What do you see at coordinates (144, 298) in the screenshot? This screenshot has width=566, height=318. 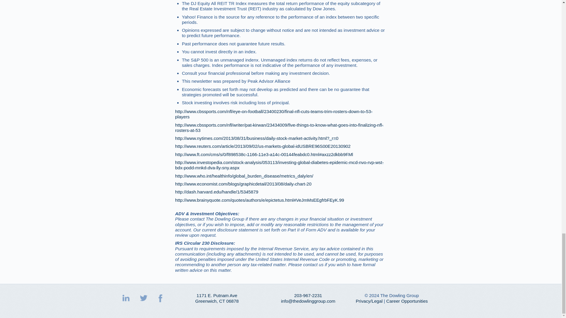 I see `Connect with The Dowling Group on Twitter` at bounding box center [144, 298].